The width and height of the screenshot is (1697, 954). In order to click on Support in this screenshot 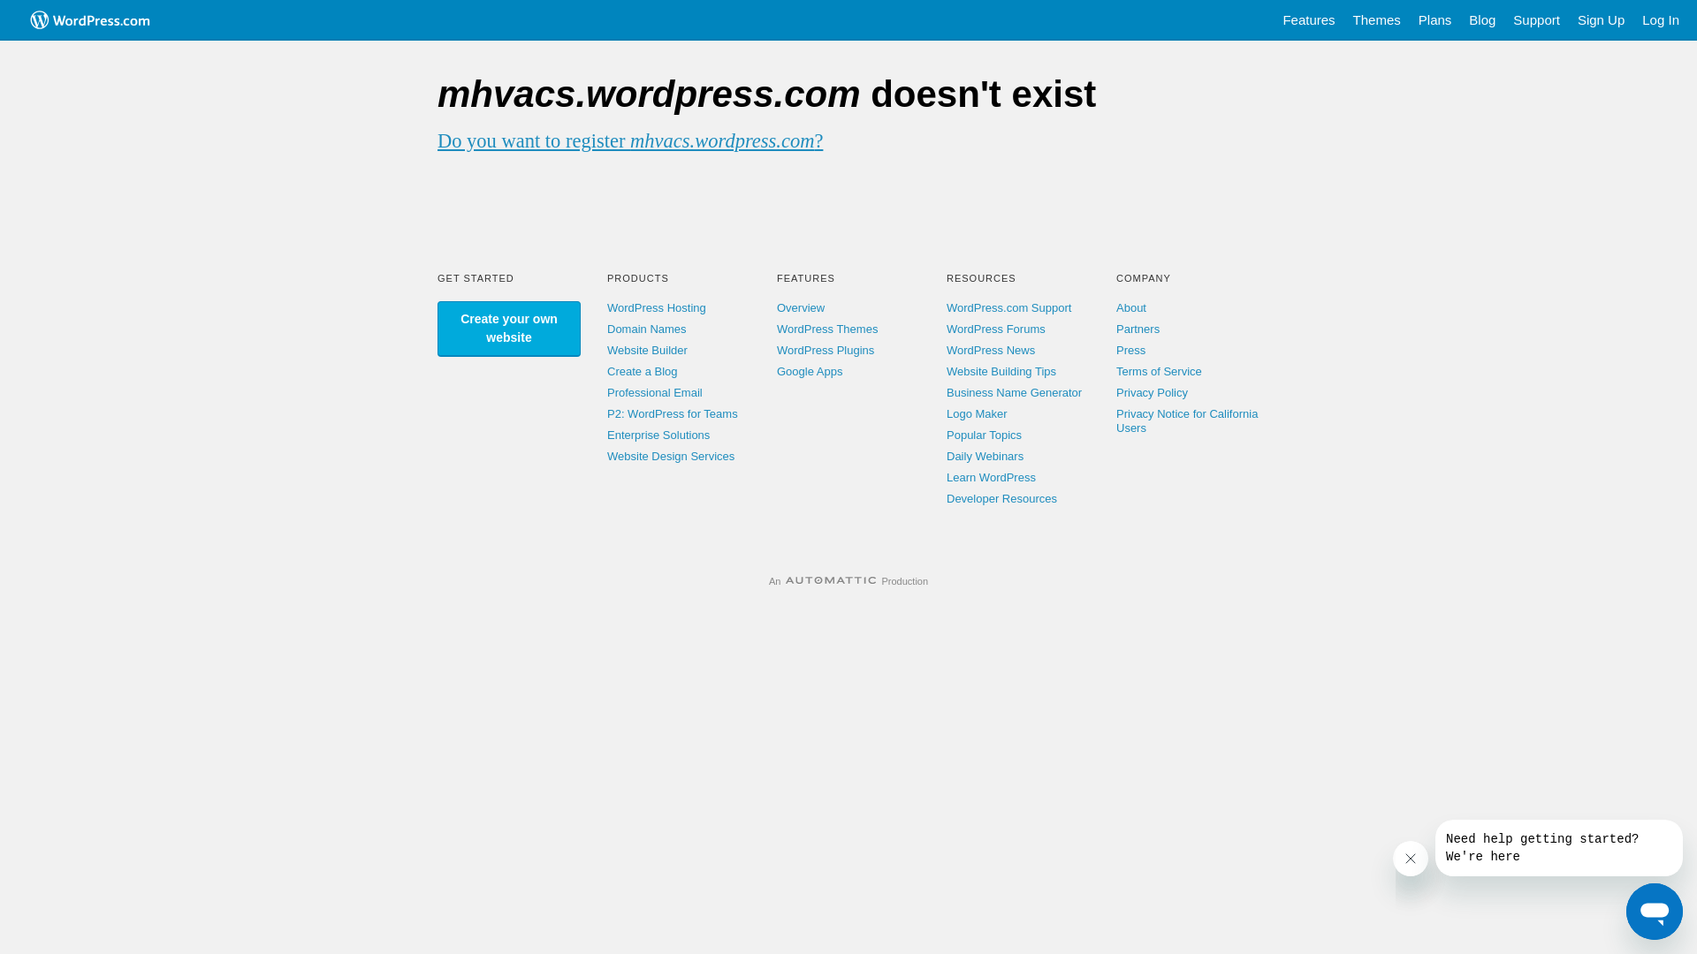, I will do `click(1536, 20)`.